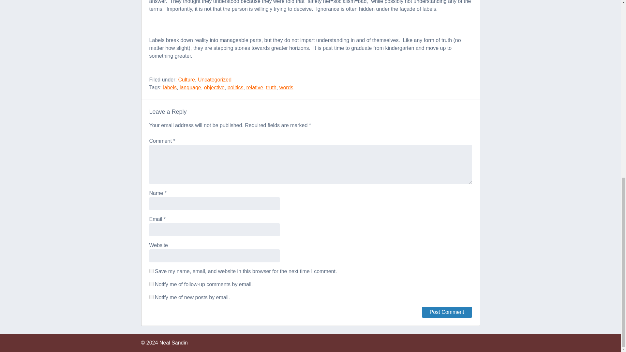 This screenshot has width=626, height=352. Describe the element at coordinates (190, 87) in the screenshot. I see `language` at that location.